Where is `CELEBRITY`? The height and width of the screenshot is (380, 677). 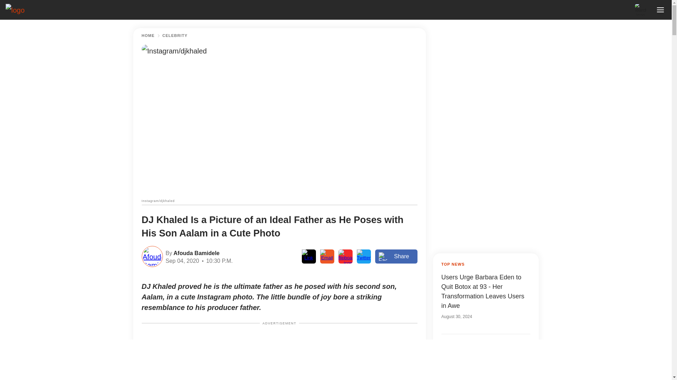
CELEBRITY is located at coordinates (175, 36).